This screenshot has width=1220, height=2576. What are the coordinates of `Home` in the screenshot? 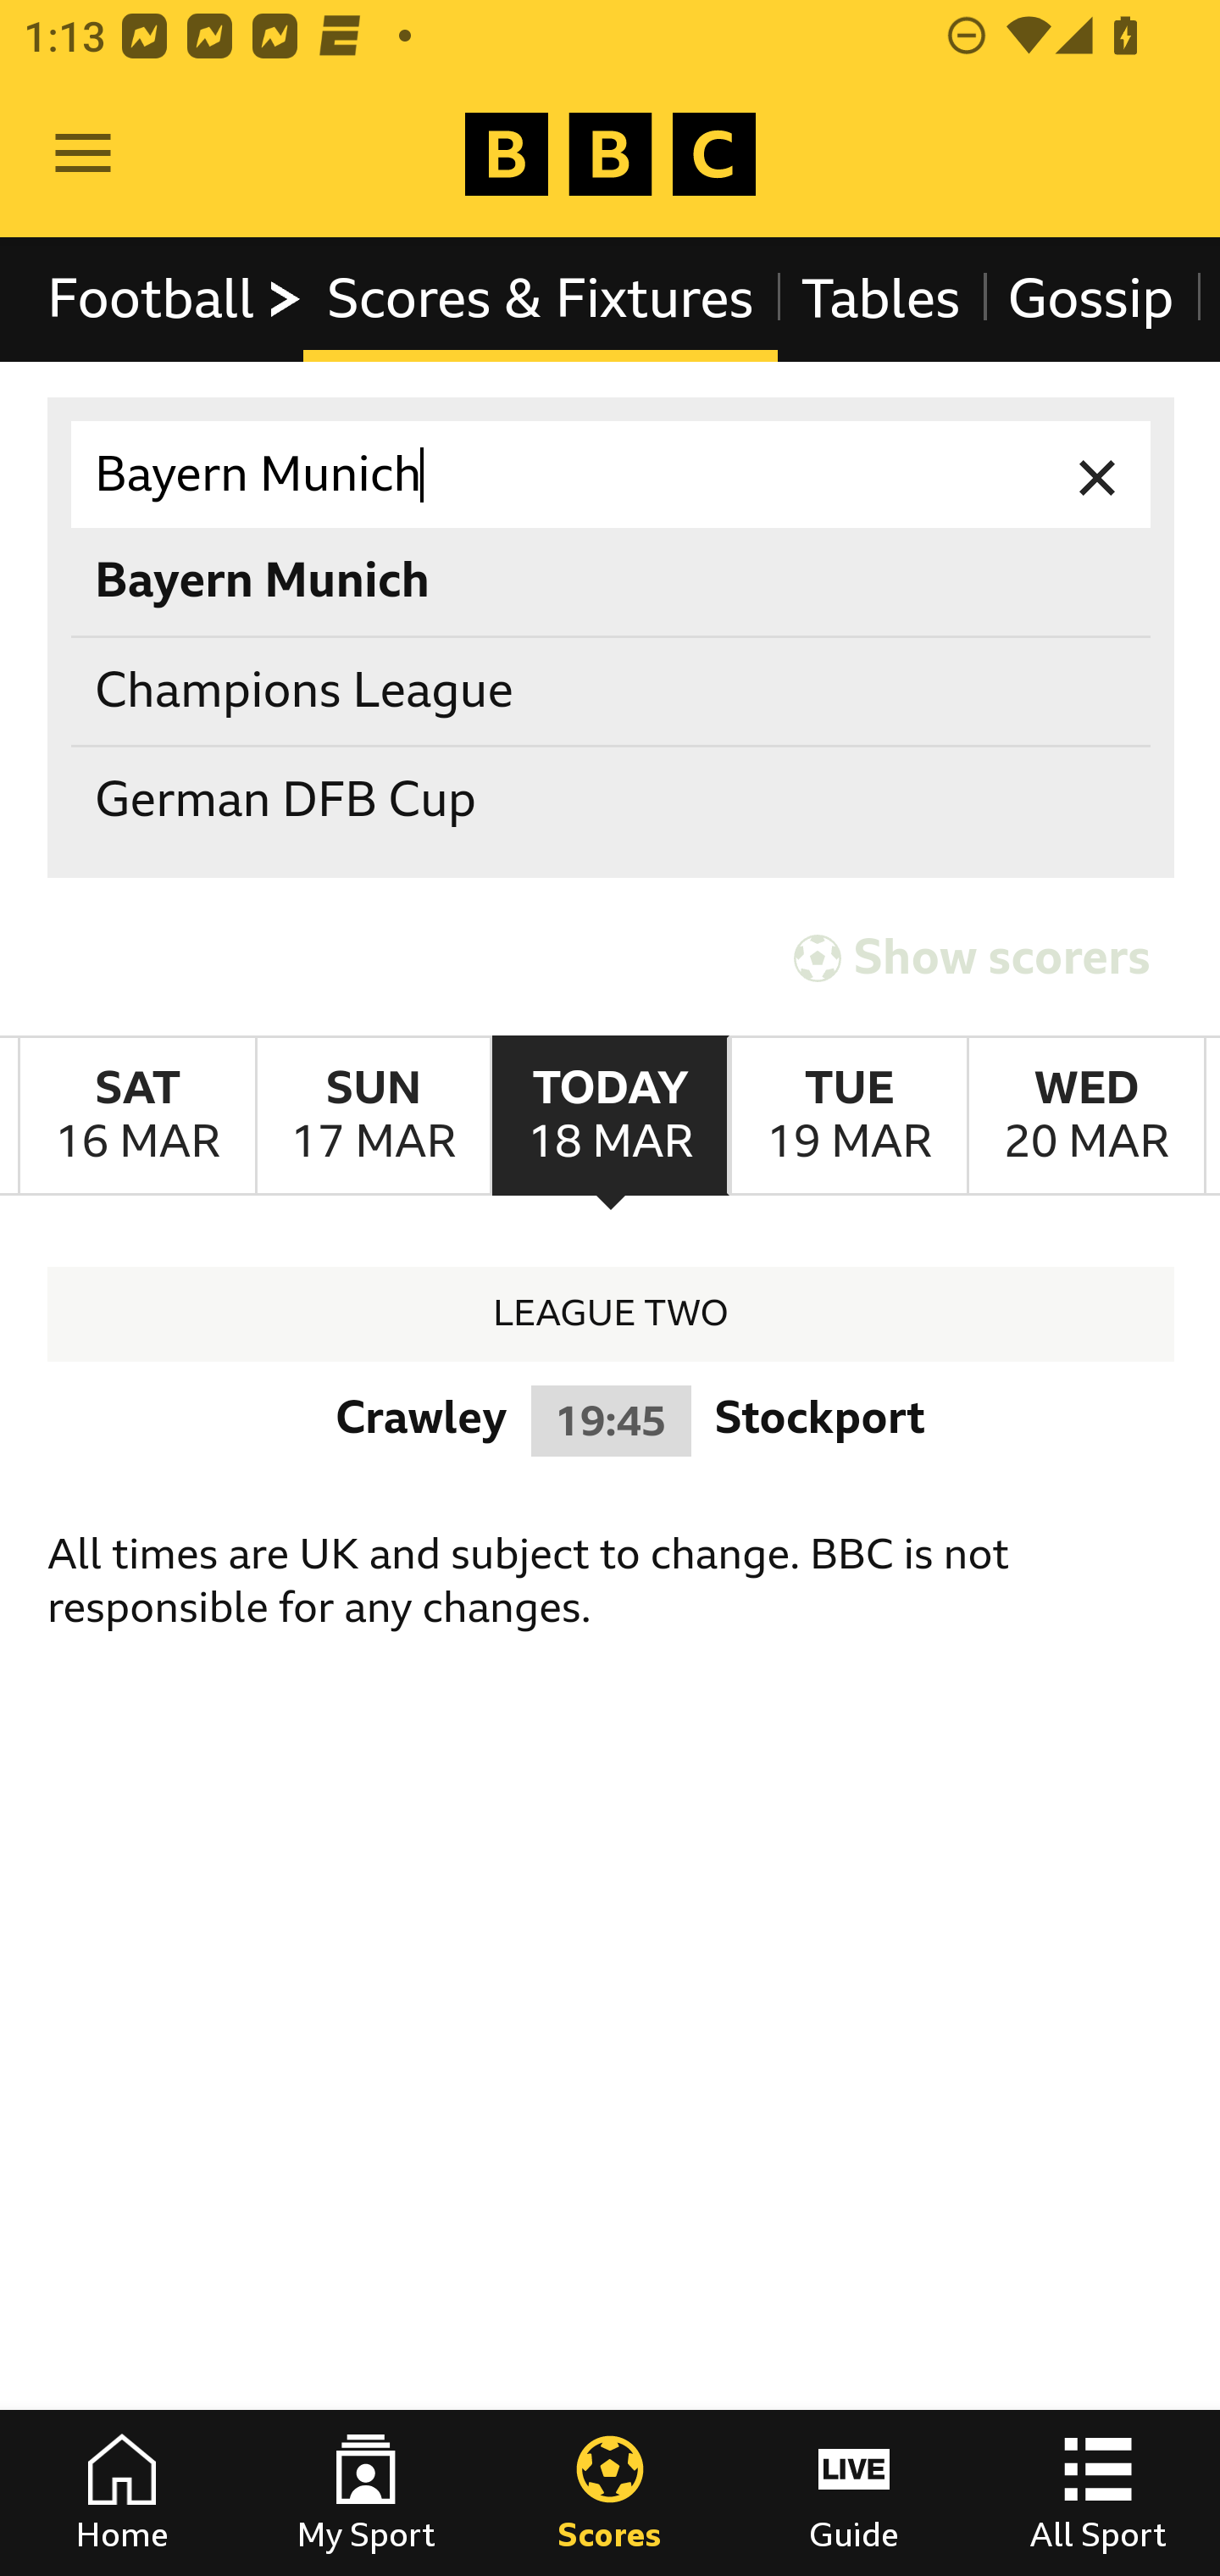 It's located at (122, 2493).